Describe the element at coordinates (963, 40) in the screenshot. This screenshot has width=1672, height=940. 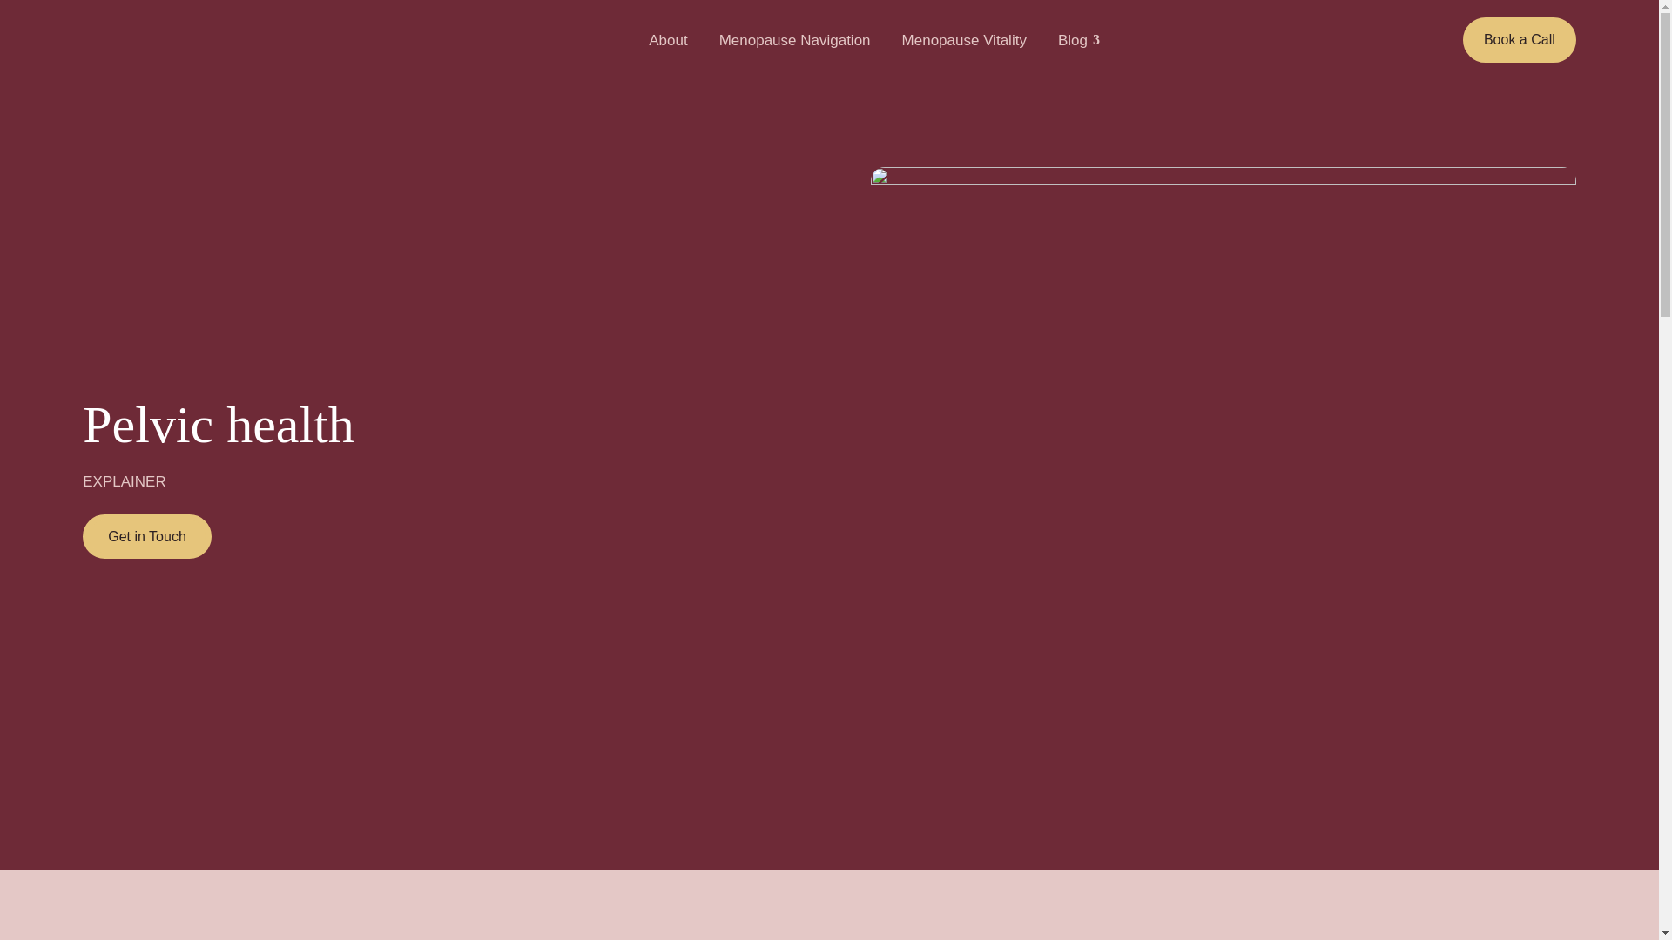
I see `Menopause Vitality` at that location.